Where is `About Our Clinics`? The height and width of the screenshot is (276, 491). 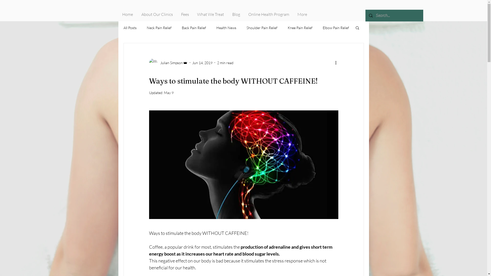 About Our Clinics is located at coordinates (158, 14).